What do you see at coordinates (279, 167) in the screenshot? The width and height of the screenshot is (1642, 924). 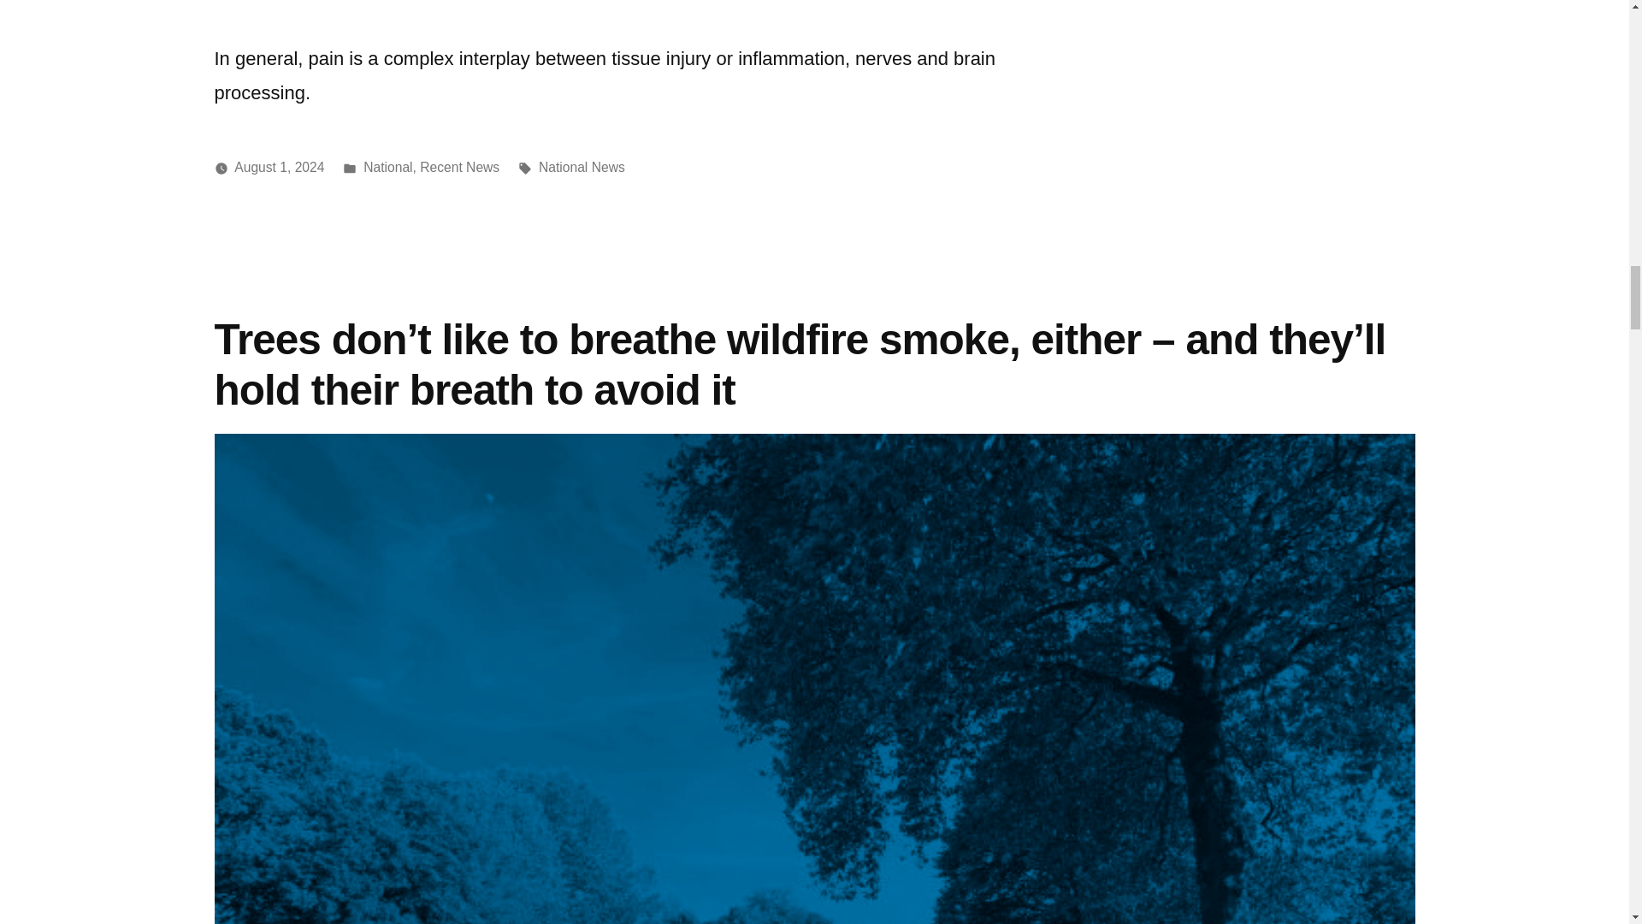 I see `August 1, 2024` at bounding box center [279, 167].